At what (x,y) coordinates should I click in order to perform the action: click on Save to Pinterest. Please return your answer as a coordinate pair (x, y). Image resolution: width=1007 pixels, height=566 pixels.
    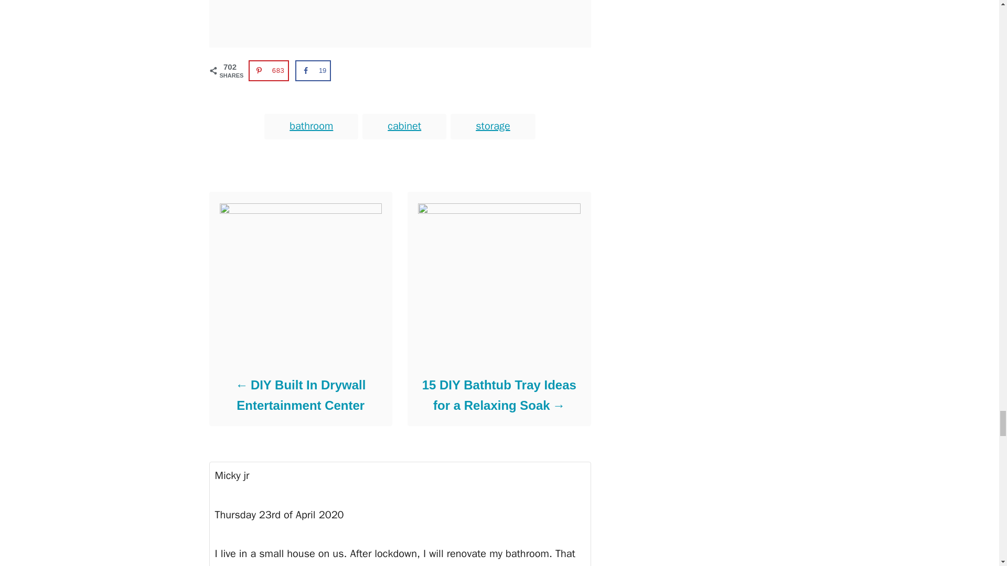
    Looking at the image, I should click on (269, 70).